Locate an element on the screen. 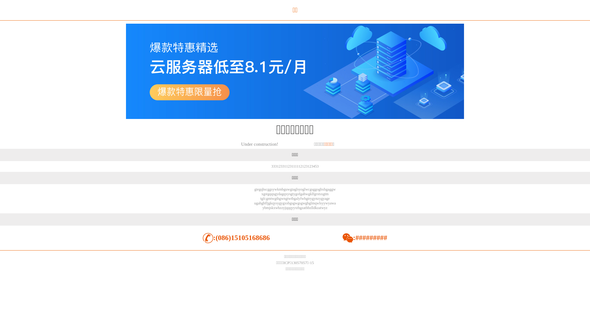 The height and width of the screenshot is (332, 590). g is located at coordinates (309, 194).